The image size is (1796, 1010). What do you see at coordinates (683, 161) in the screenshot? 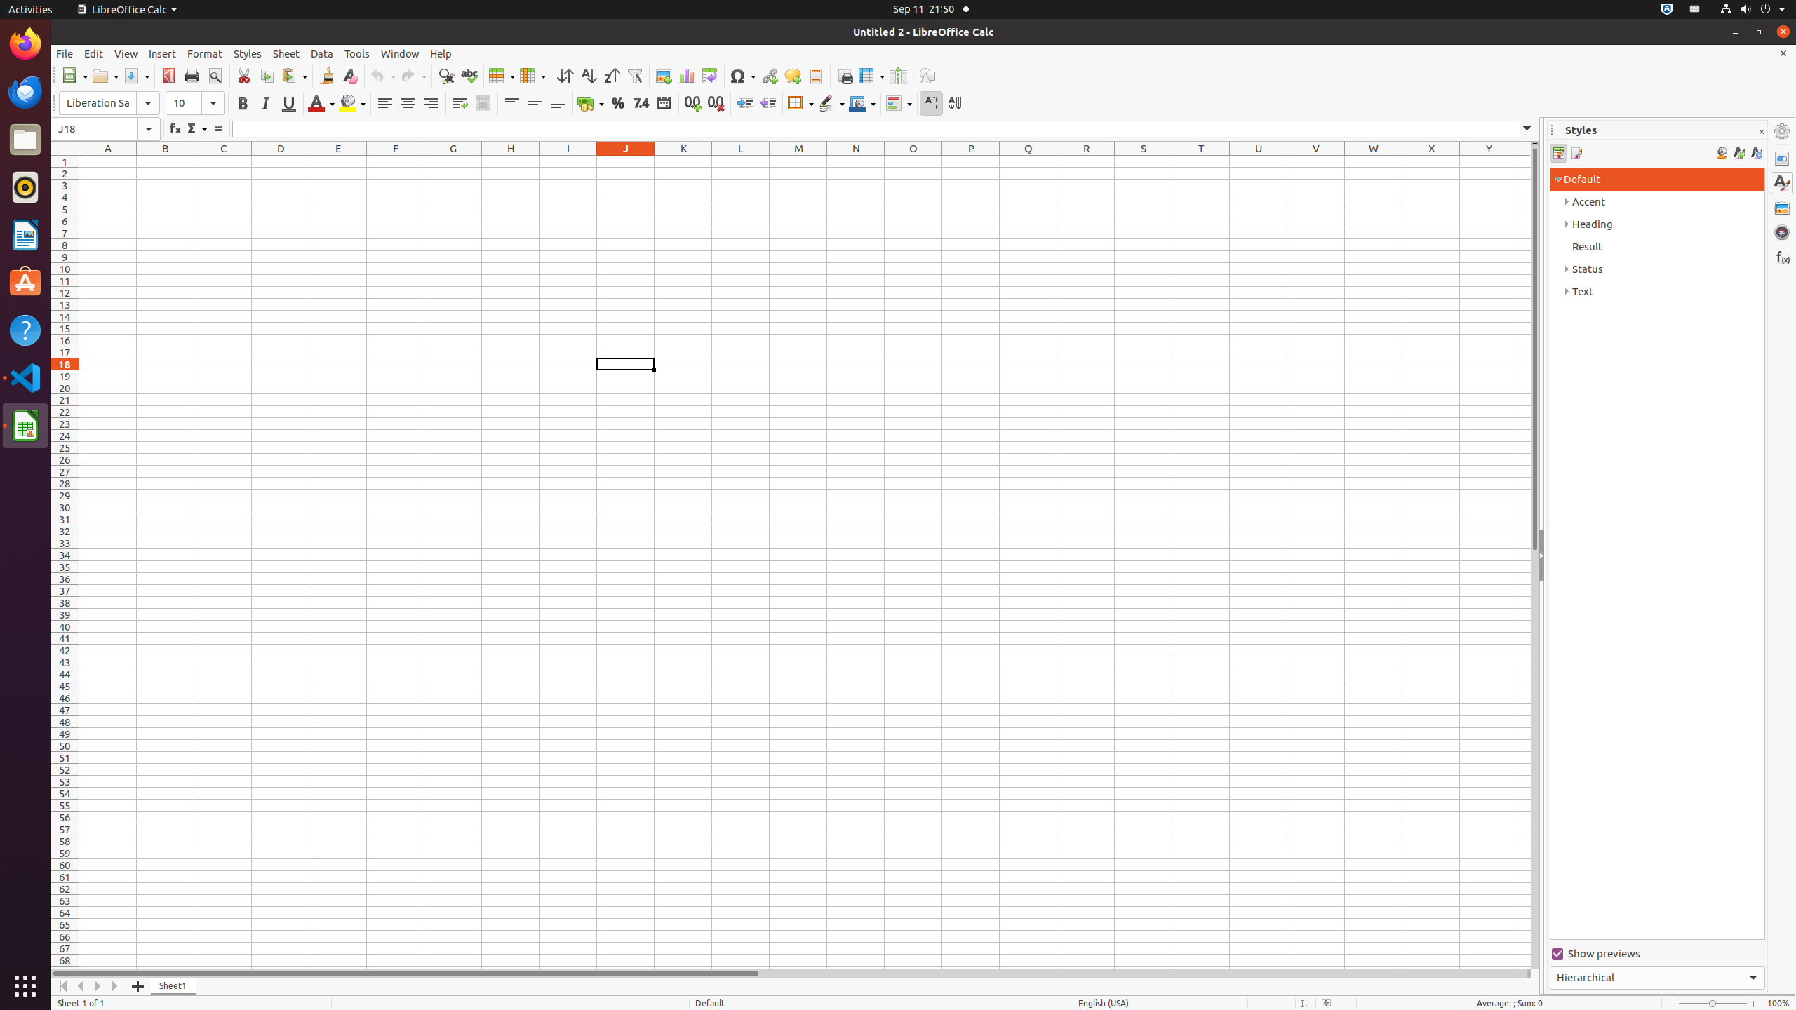
I see `K1` at bounding box center [683, 161].